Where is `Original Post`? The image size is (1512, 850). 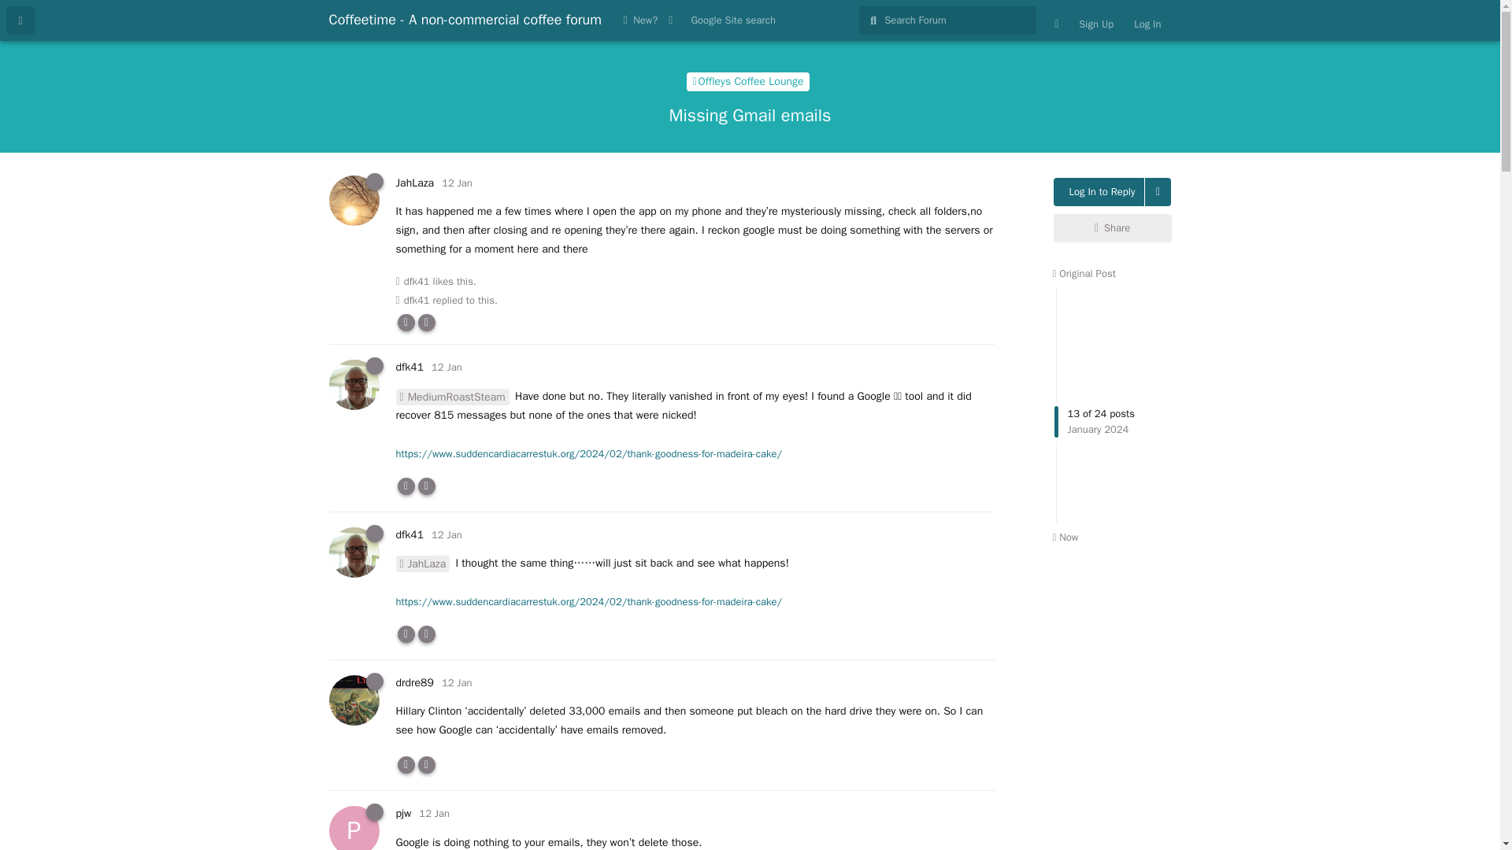 Original Post is located at coordinates (1084, 274).